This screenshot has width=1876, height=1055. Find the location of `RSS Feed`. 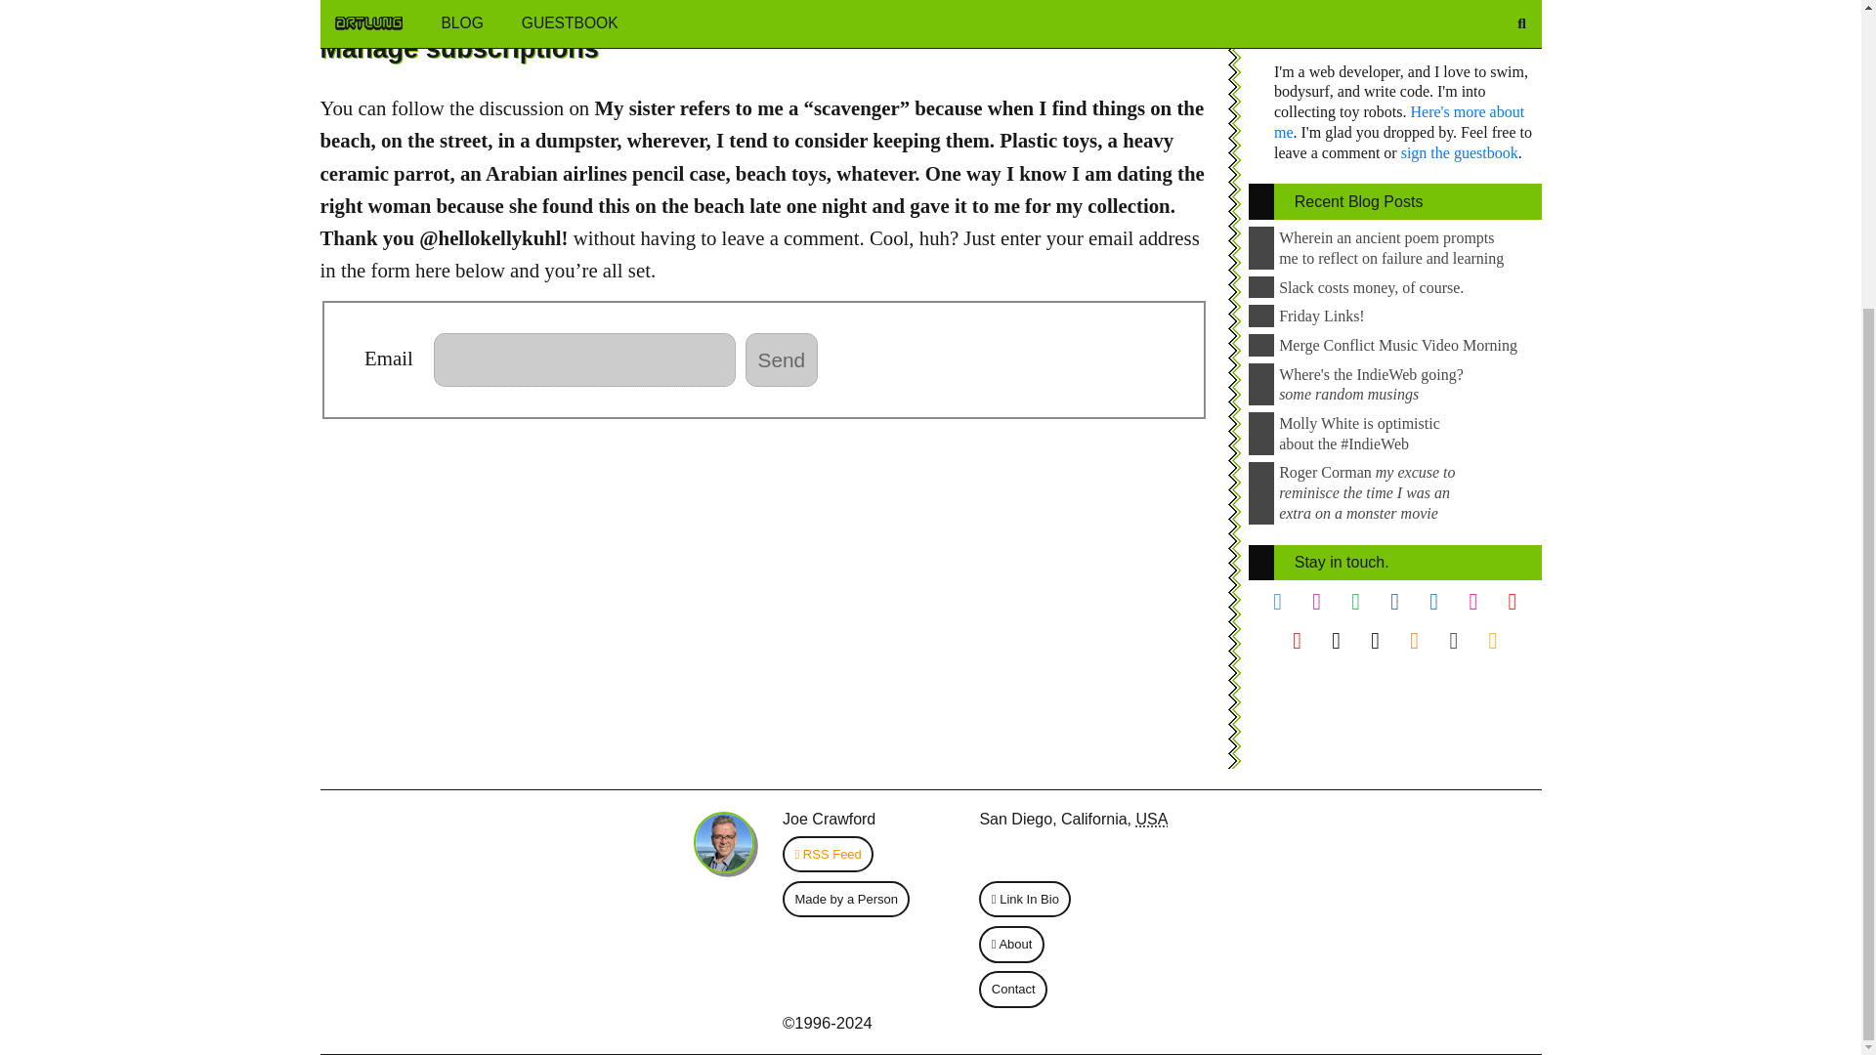

RSS Feed is located at coordinates (827, 854).